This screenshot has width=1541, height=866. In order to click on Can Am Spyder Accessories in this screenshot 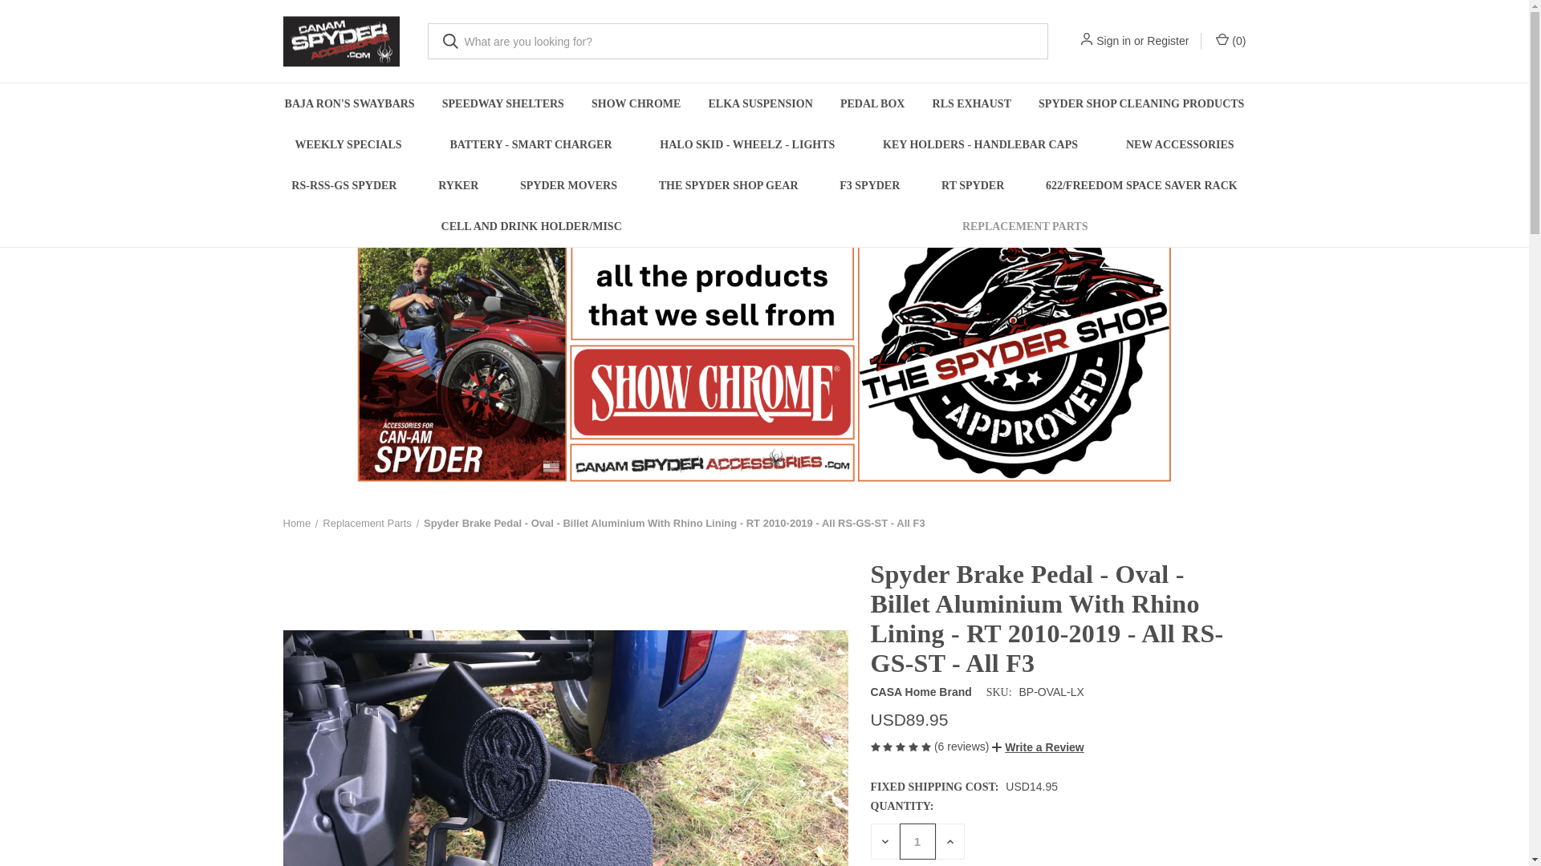, I will do `click(340, 42)`.